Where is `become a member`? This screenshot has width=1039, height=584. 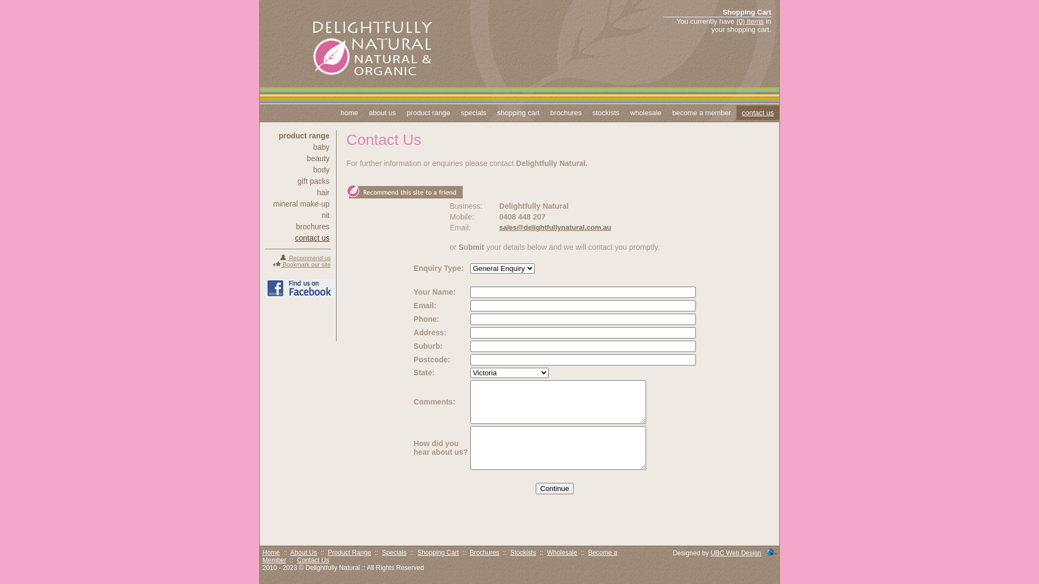 become a member is located at coordinates (701, 112).